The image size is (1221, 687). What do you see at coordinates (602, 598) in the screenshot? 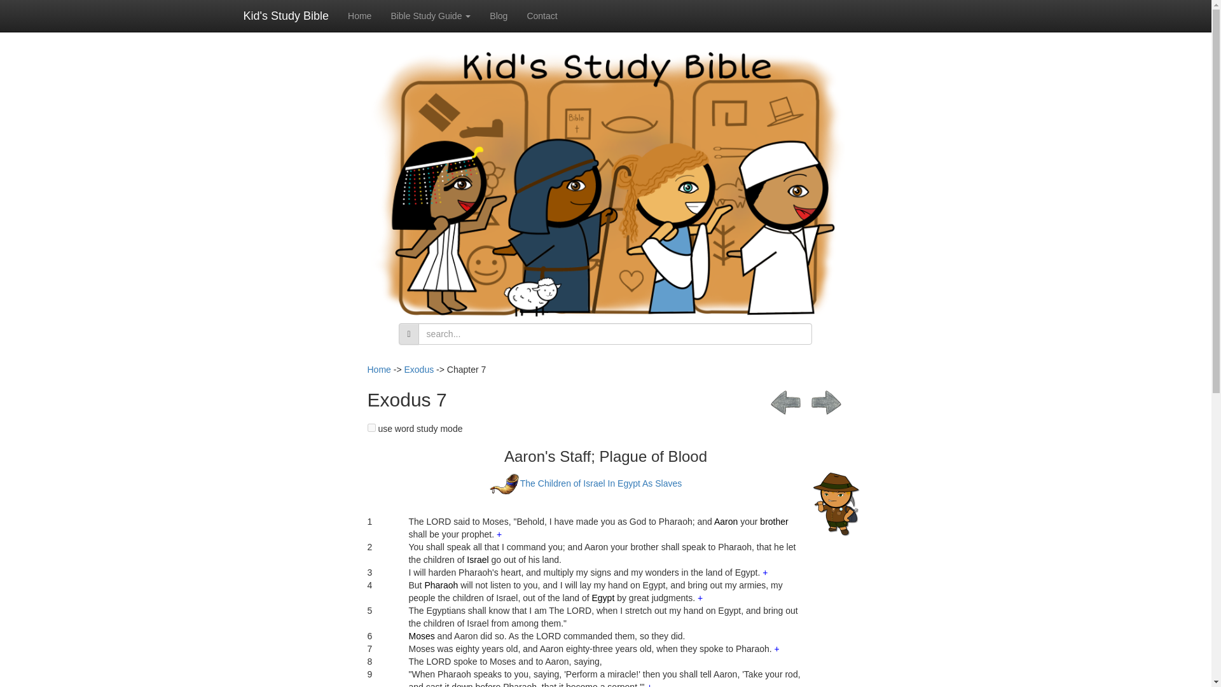
I see `Egypt` at bounding box center [602, 598].